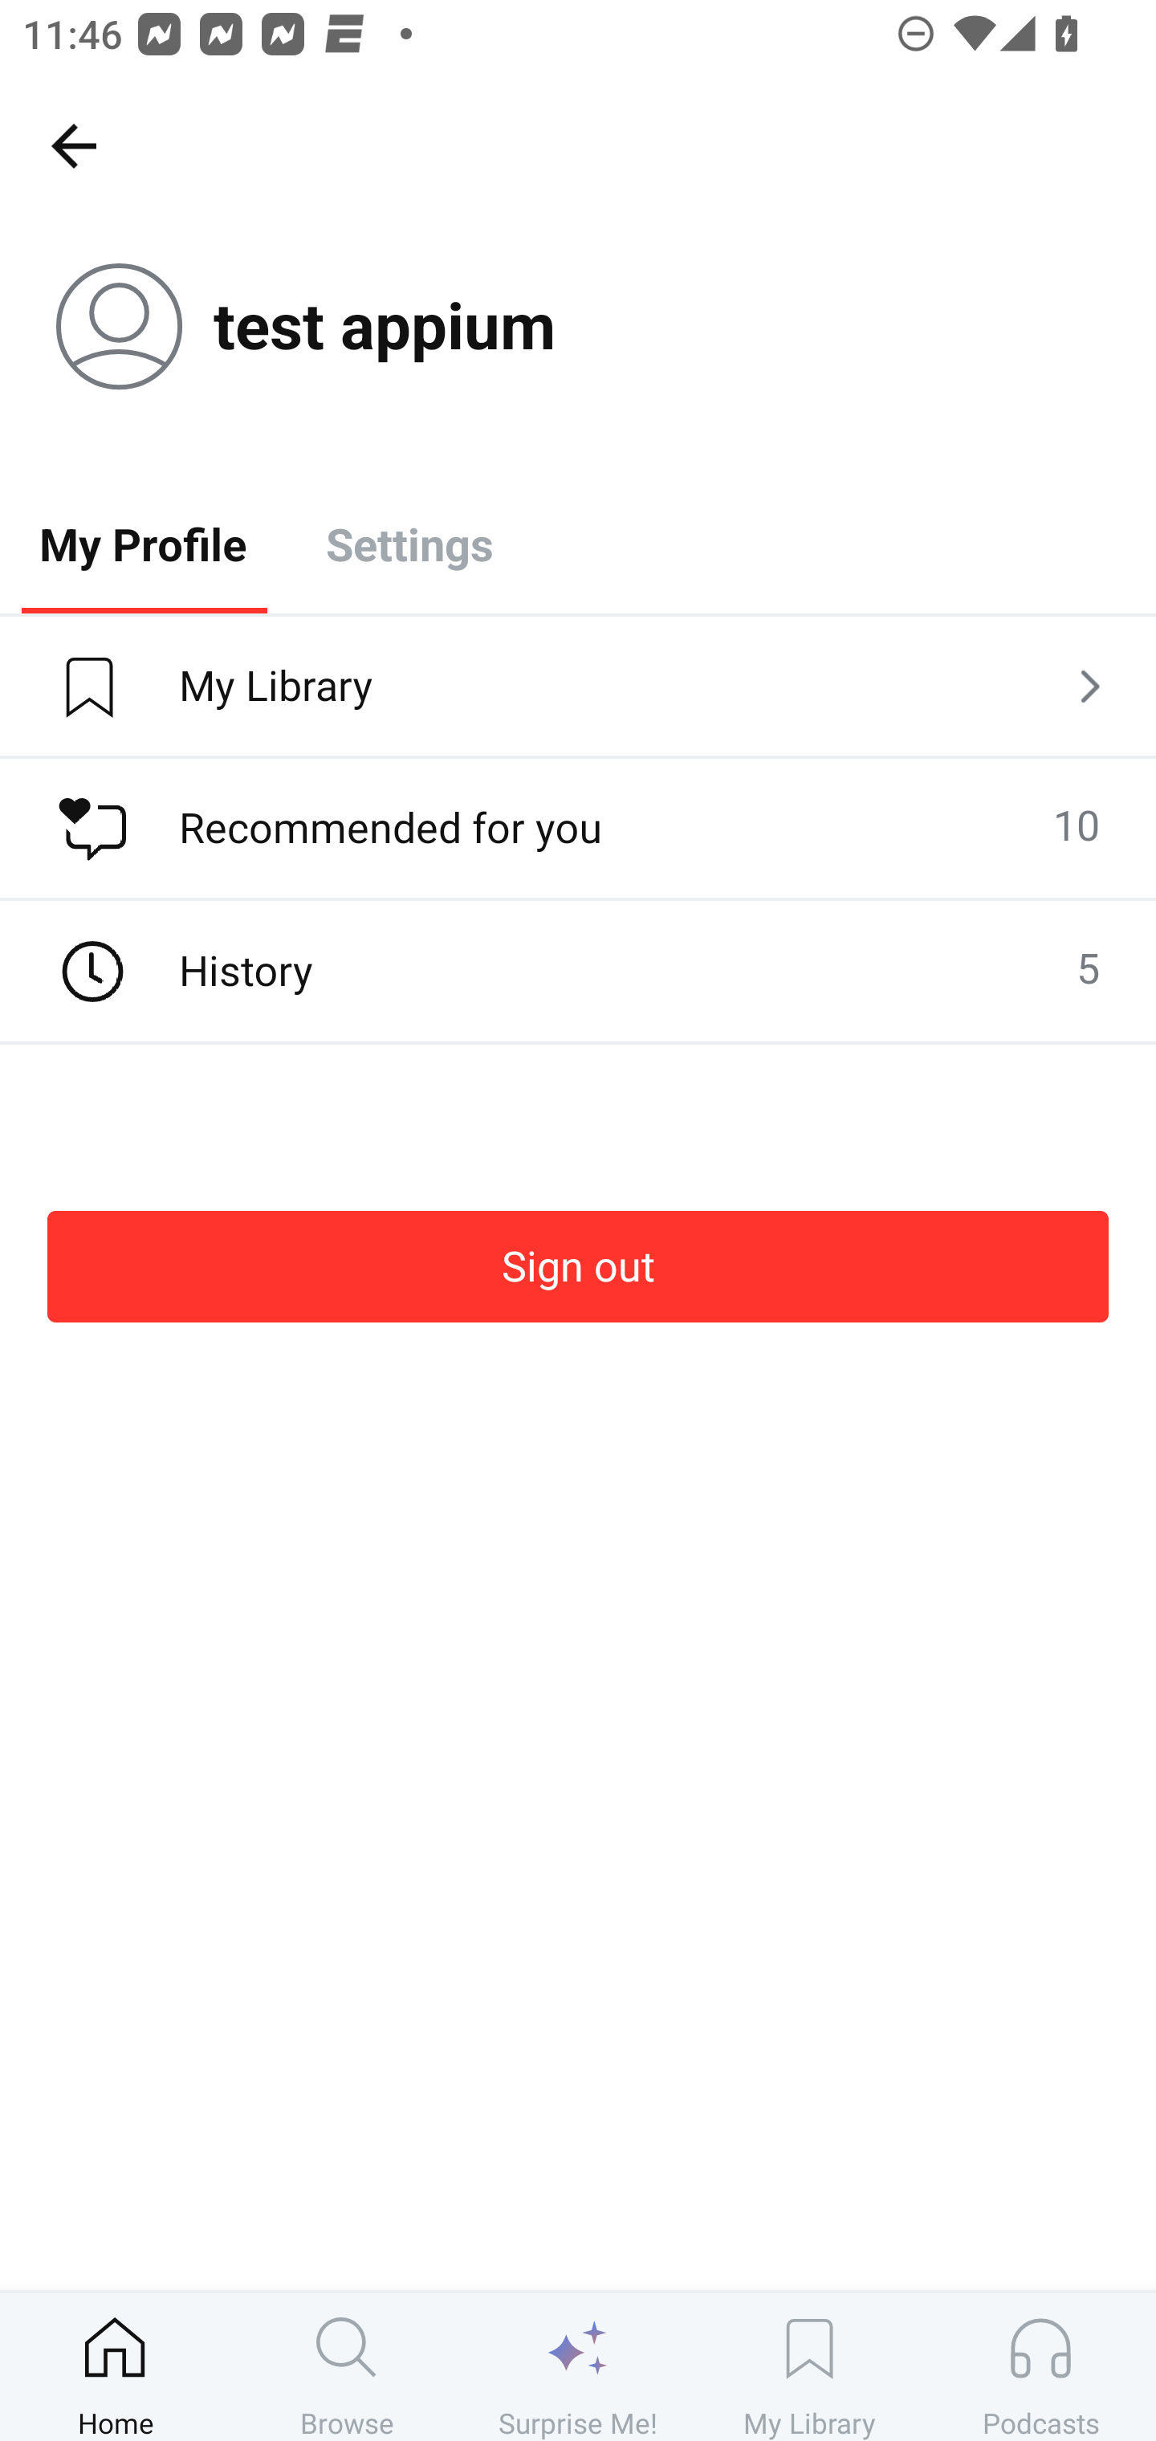 The height and width of the screenshot is (2441, 1156). Describe the element at coordinates (409, 543) in the screenshot. I see `Settings` at that location.